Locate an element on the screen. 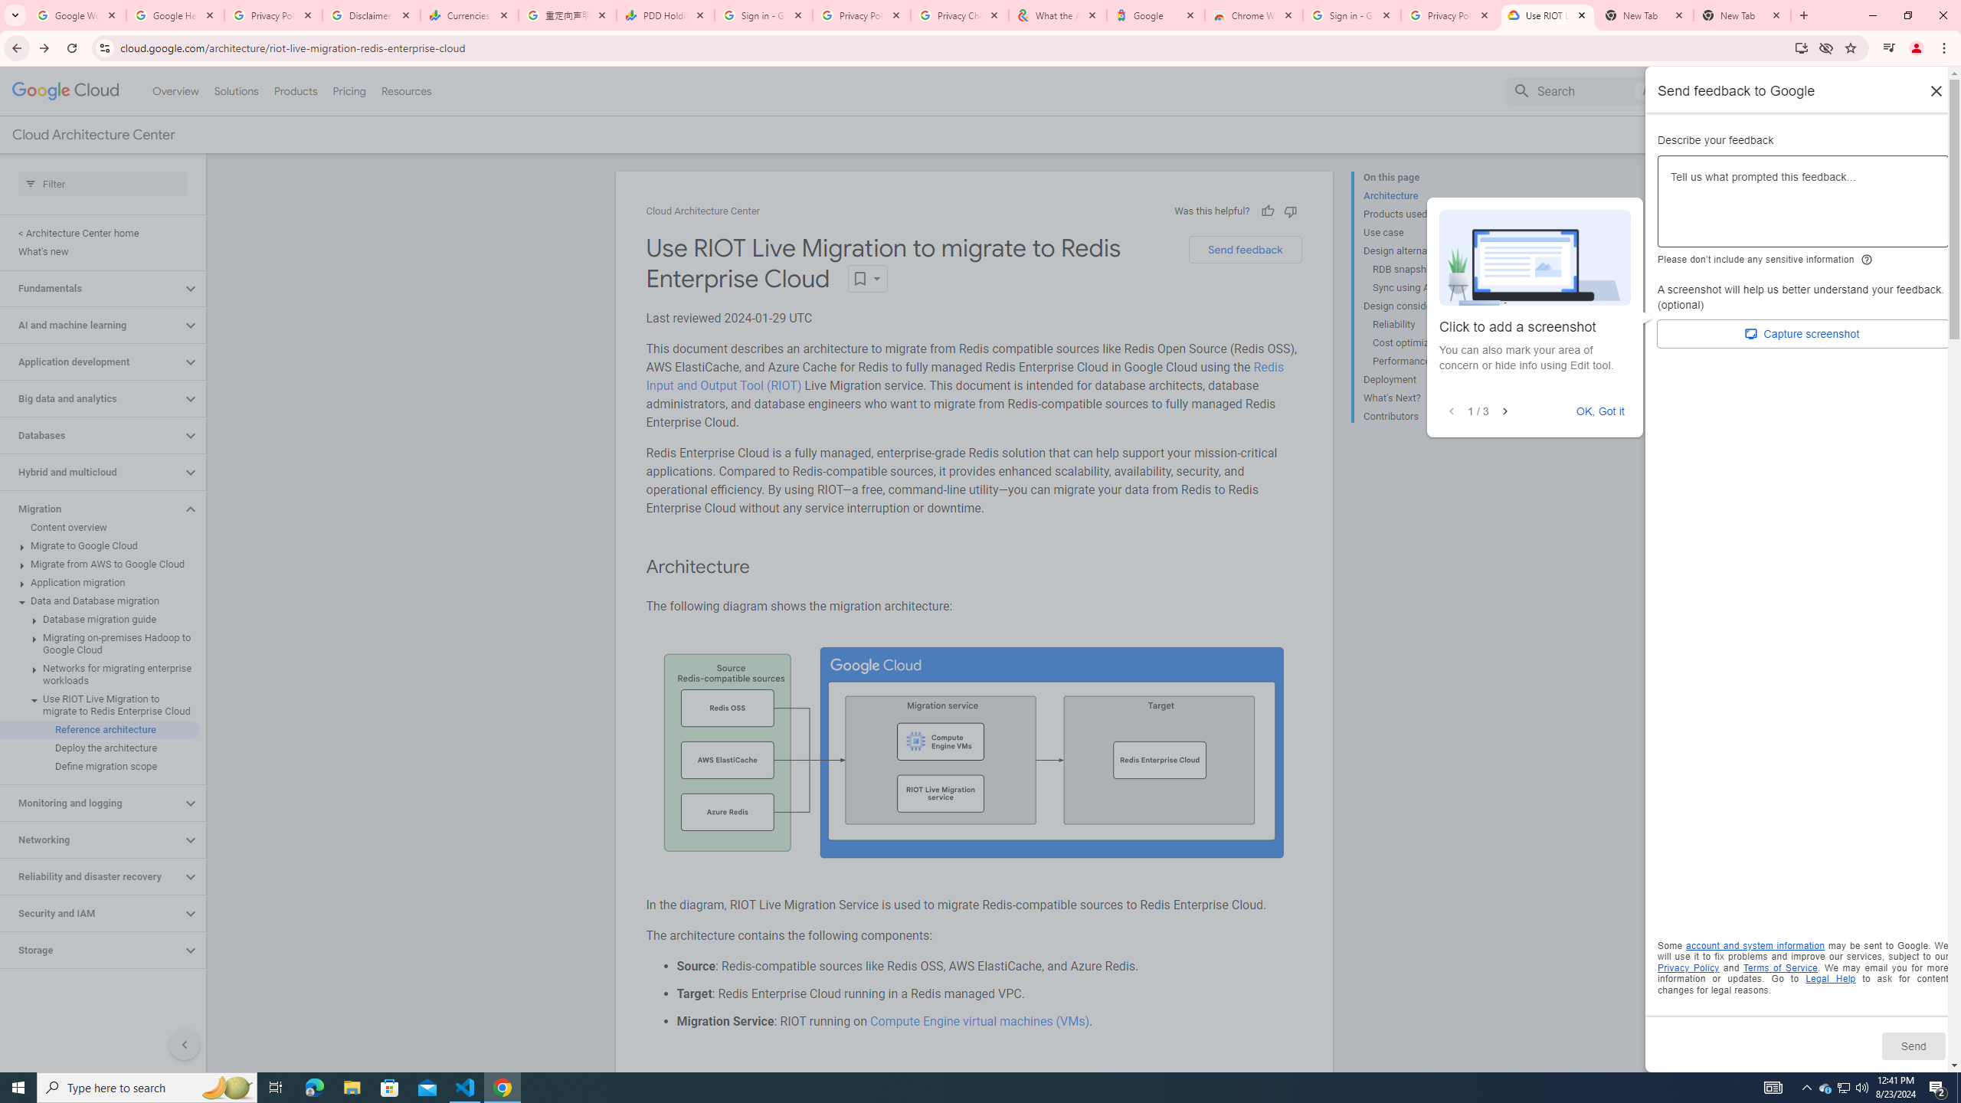 The width and height of the screenshot is (1961, 1103). Previous is located at coordinates (1451, 412).